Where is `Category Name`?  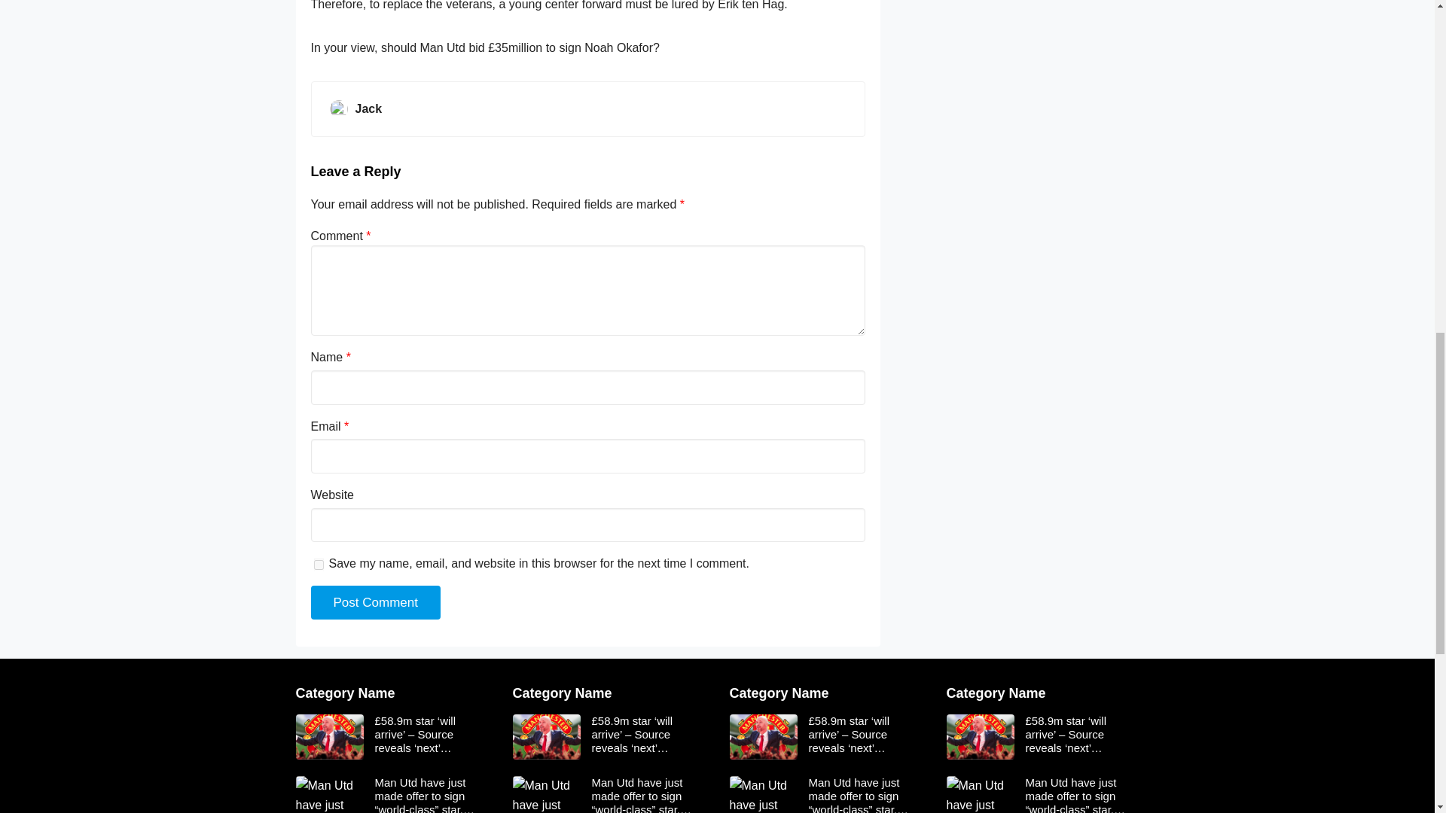 Category Name is located at coordinates (996, 693).